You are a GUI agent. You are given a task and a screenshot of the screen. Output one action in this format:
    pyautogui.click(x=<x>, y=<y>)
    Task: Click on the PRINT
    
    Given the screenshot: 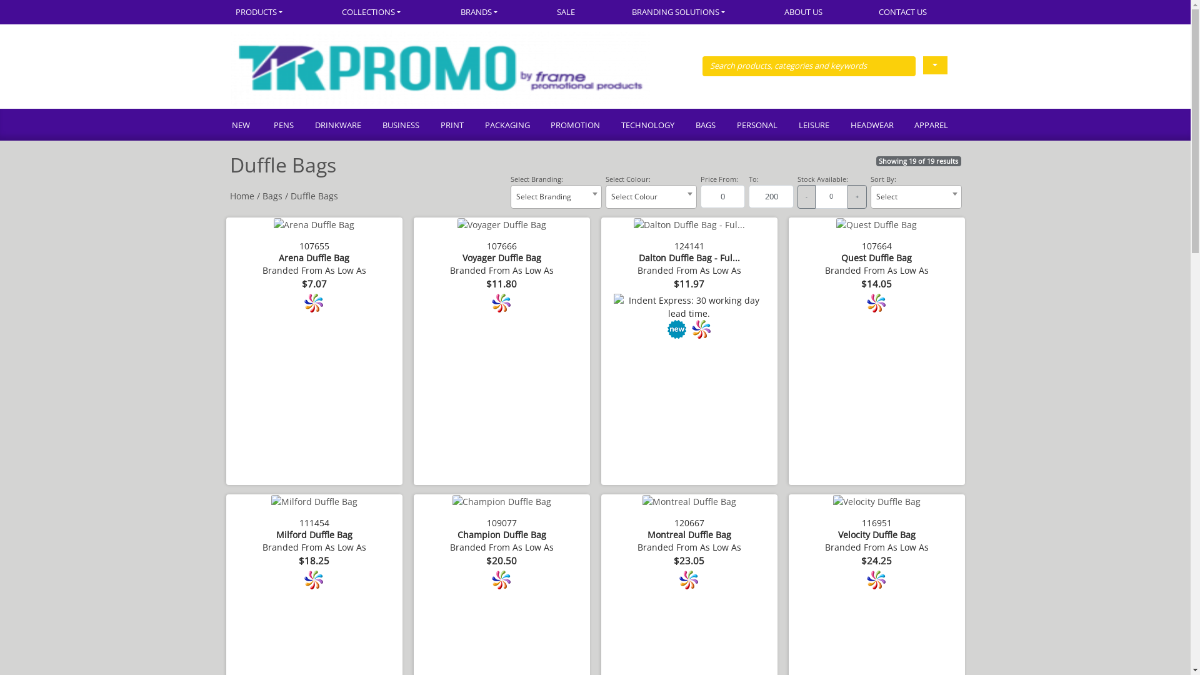 What is the action you would take?
    pyautogui.click(x=451, y=126)
    